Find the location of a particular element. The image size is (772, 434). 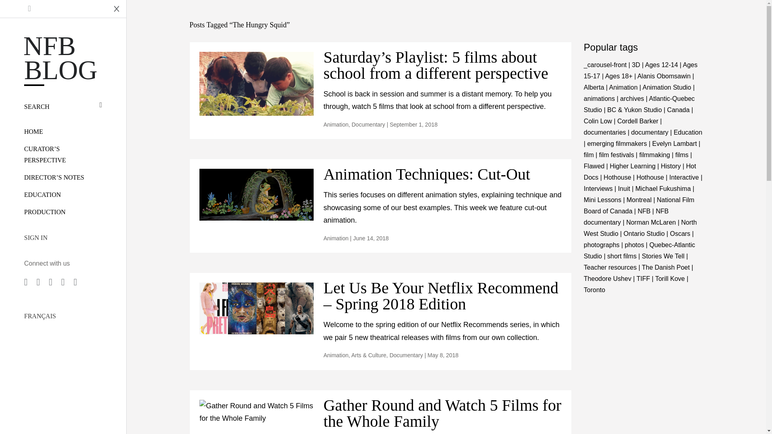

Animation is located at coordinates (623, 87).